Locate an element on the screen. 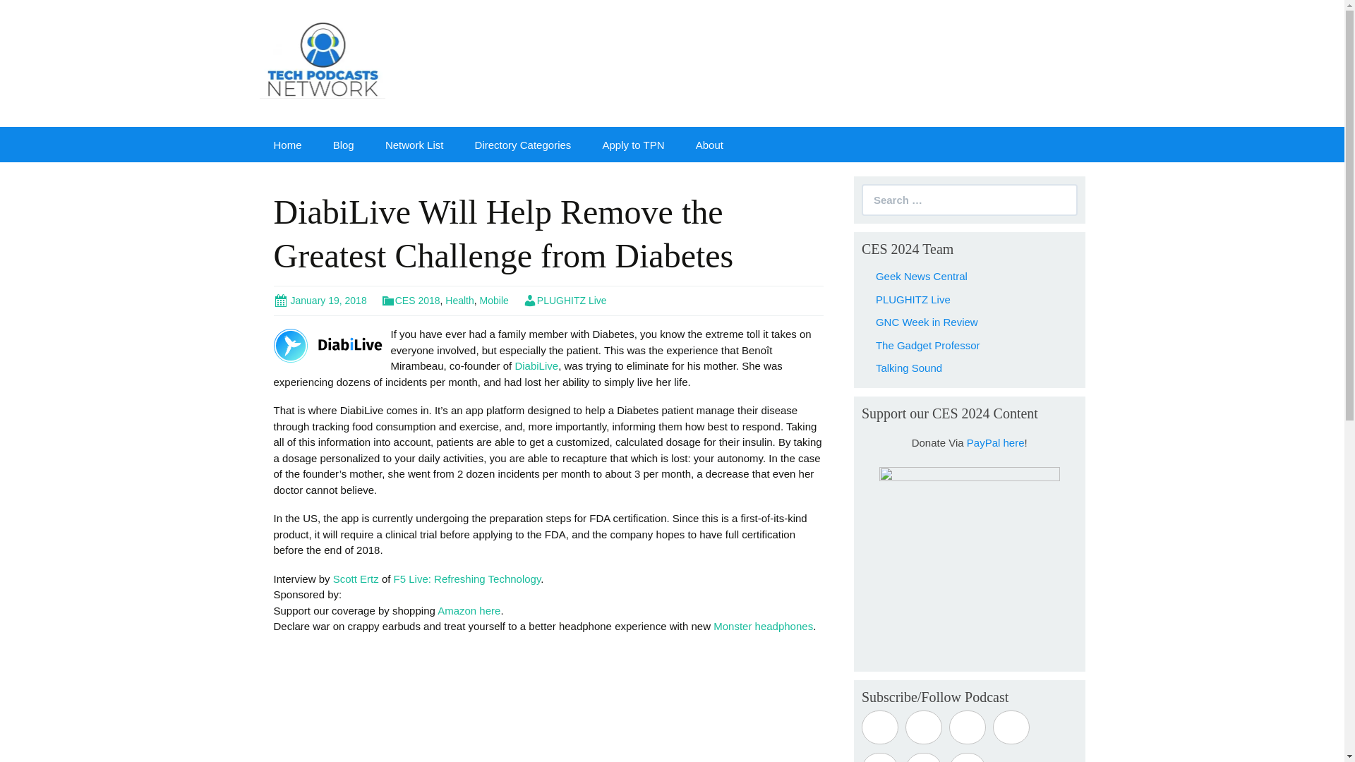 This screenshot has width=1355, height=762. Subscribe on Android is located at coordinates (923, 727).